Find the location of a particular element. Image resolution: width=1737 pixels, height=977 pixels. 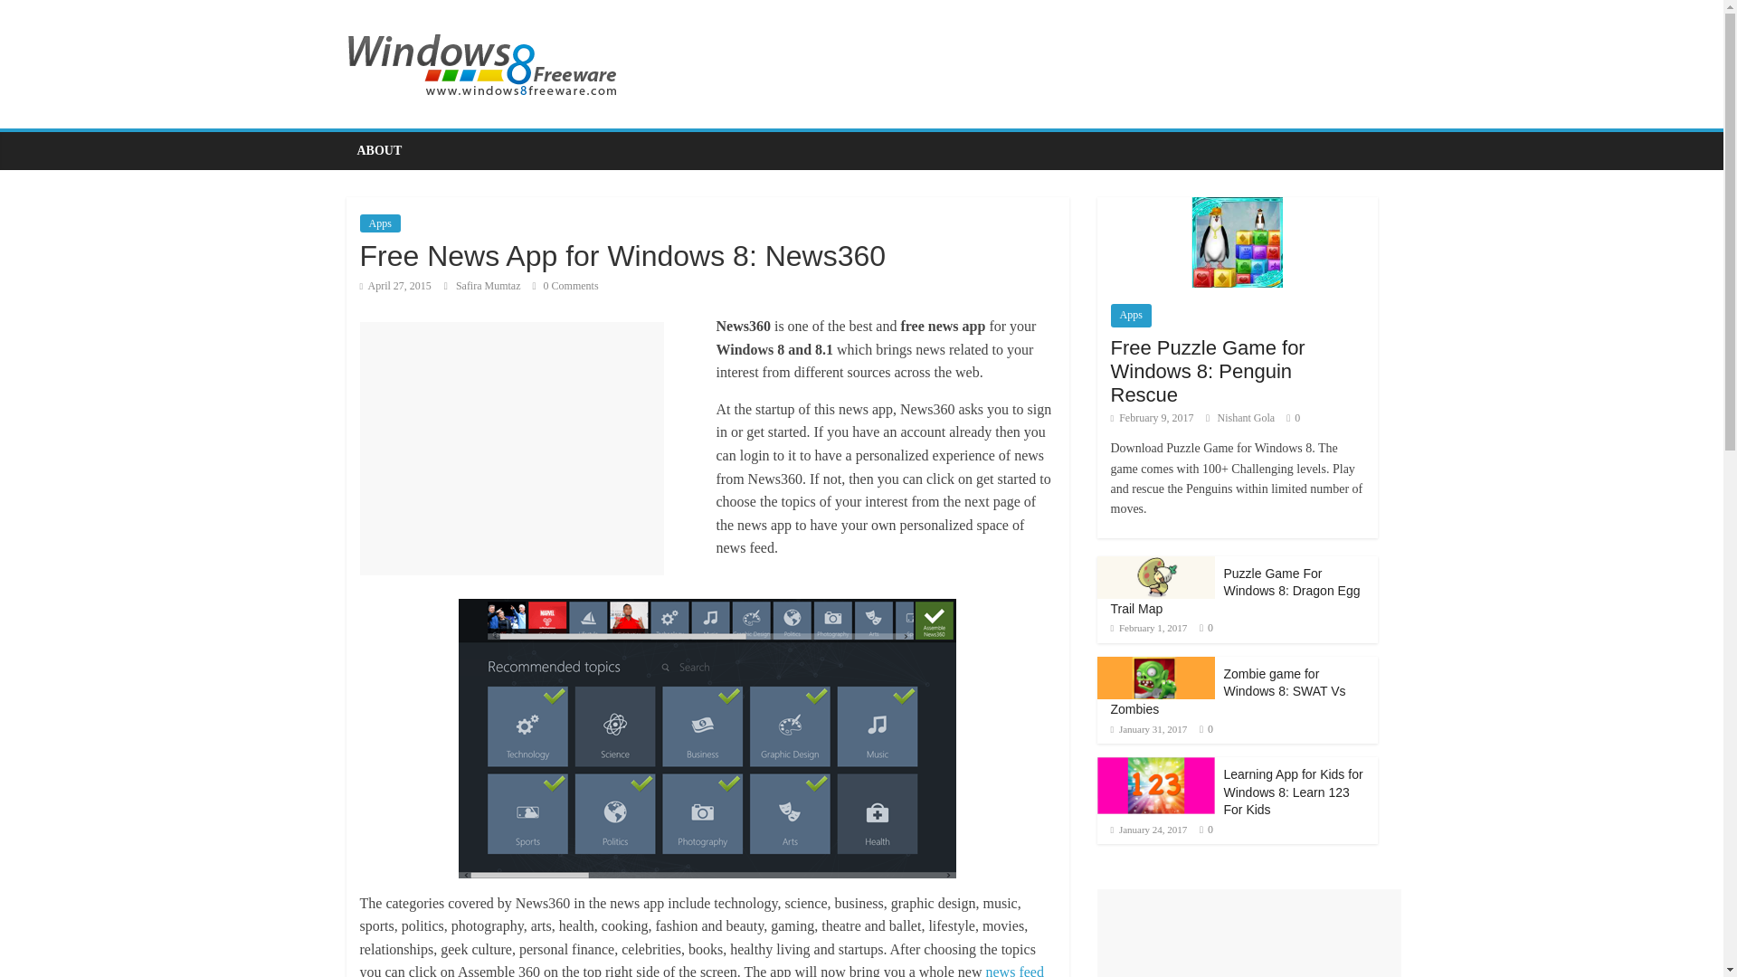

10:00 am is located at coordinates (1149, 627).